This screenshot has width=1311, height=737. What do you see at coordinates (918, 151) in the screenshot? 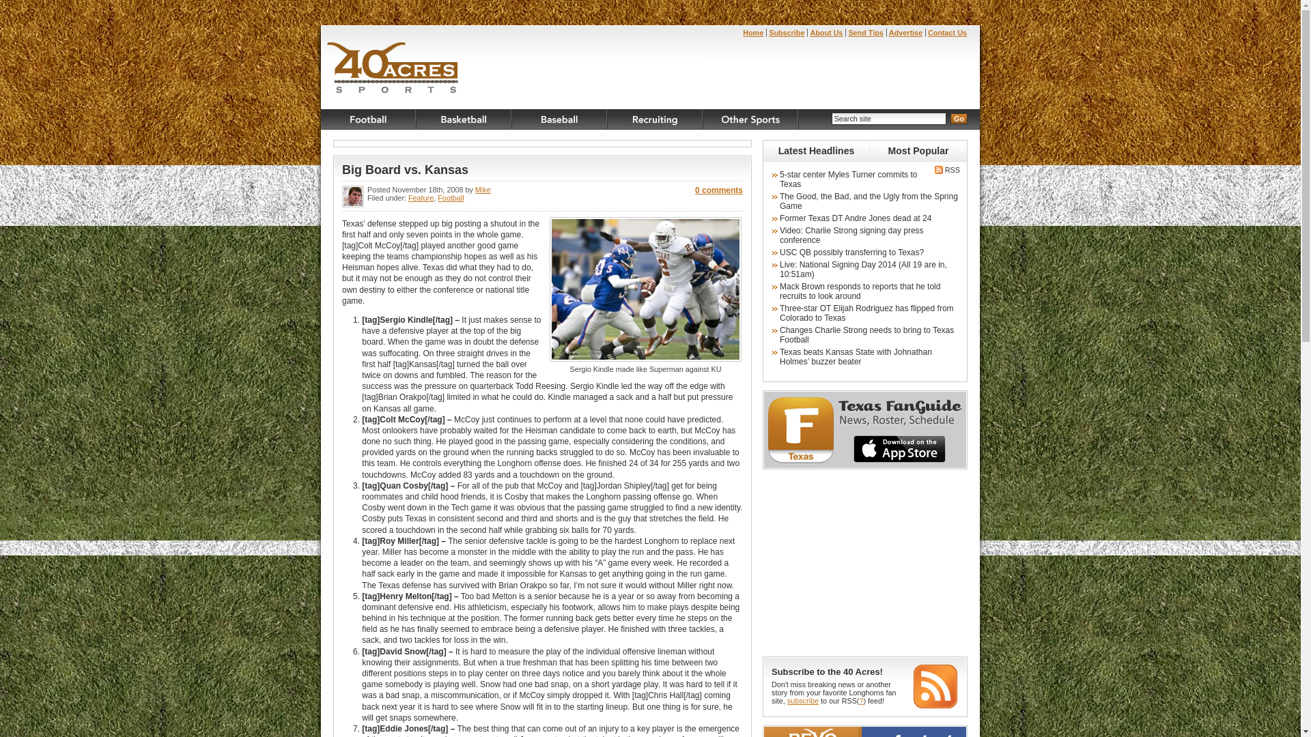
I see `Most Popular` at bounding box center [918, 151].